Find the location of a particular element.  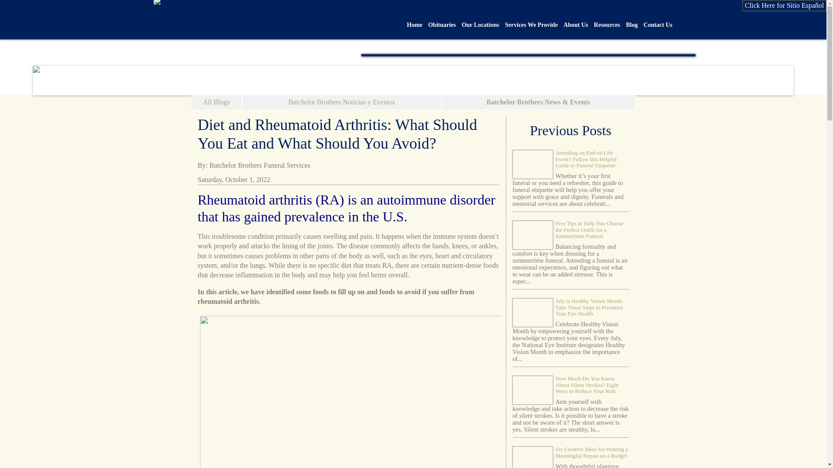

Services We Provide is located at coordinates (531, 23).